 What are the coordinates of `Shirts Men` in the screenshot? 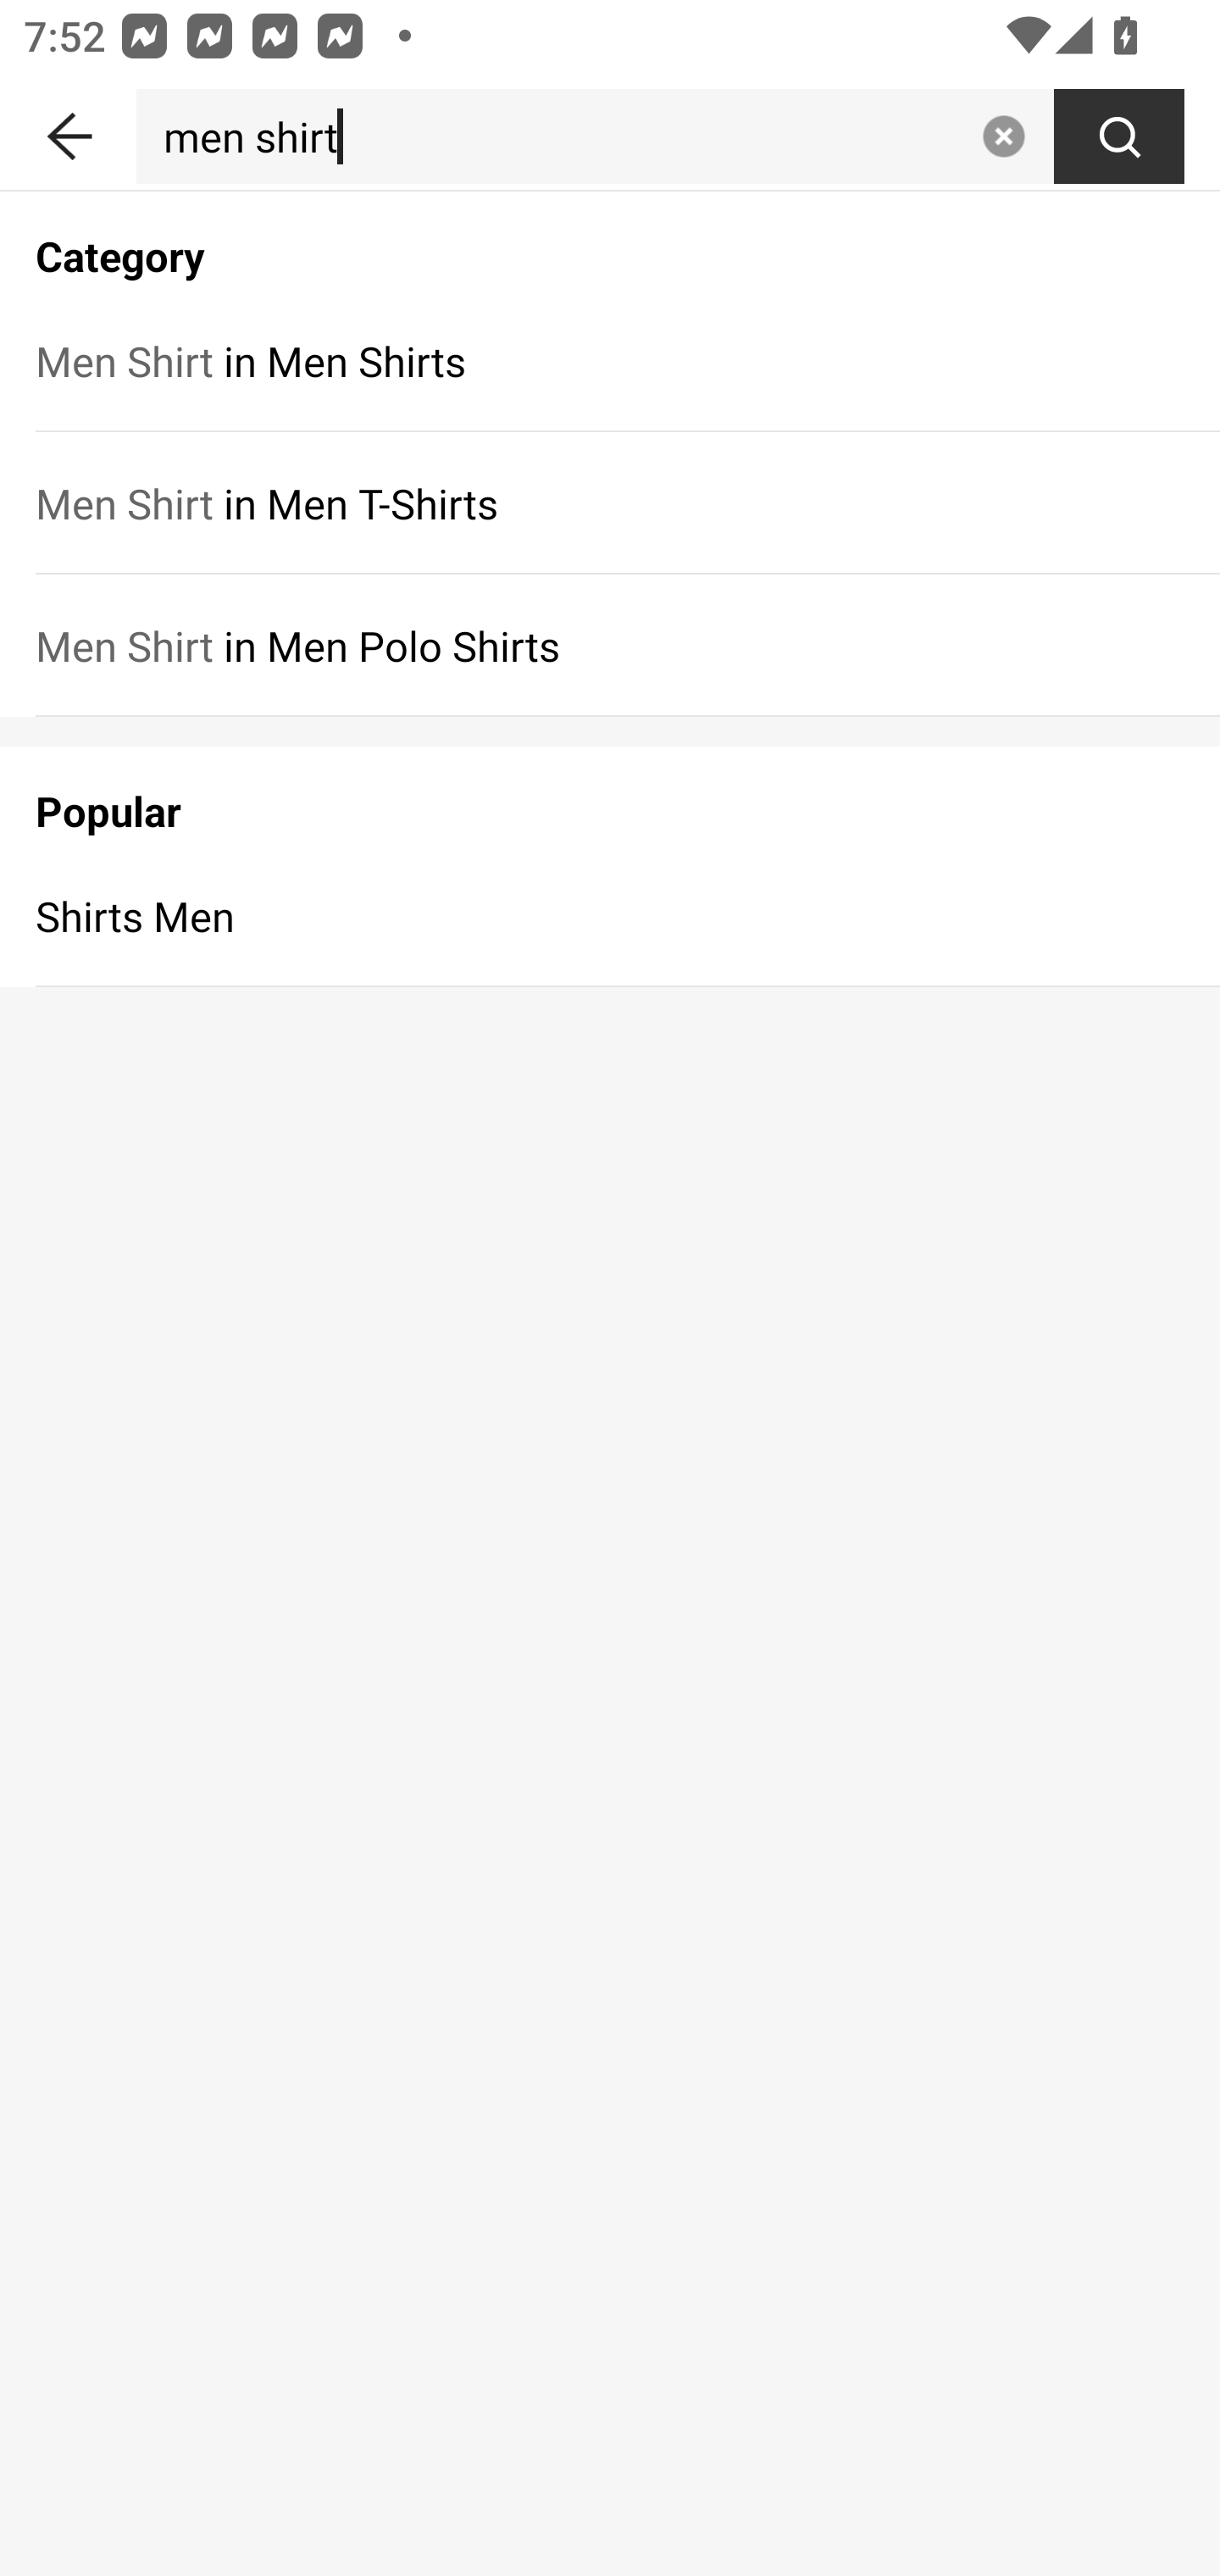 It's located at (610, 915).